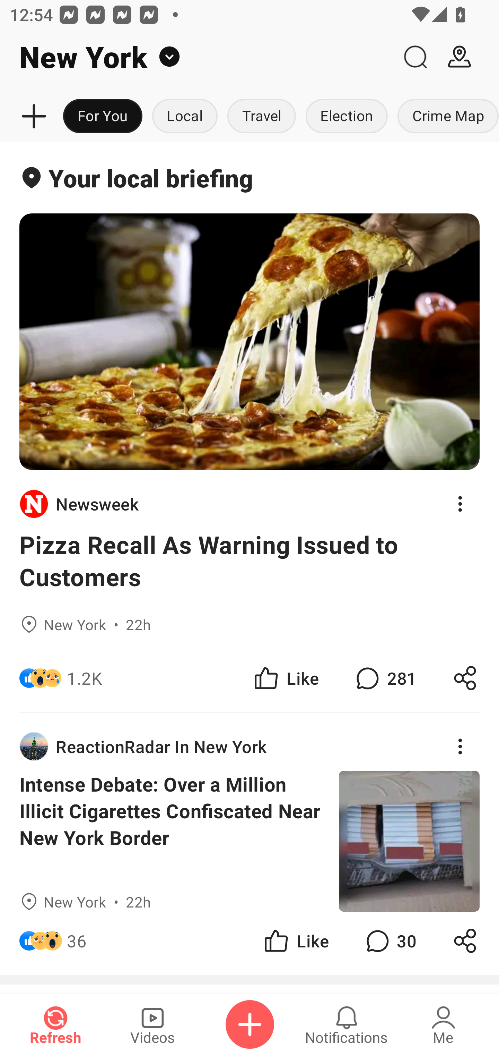 Image resolution: width=499 pixels, height=1055 pixels. I want to click on Travel, so click(262, 117).